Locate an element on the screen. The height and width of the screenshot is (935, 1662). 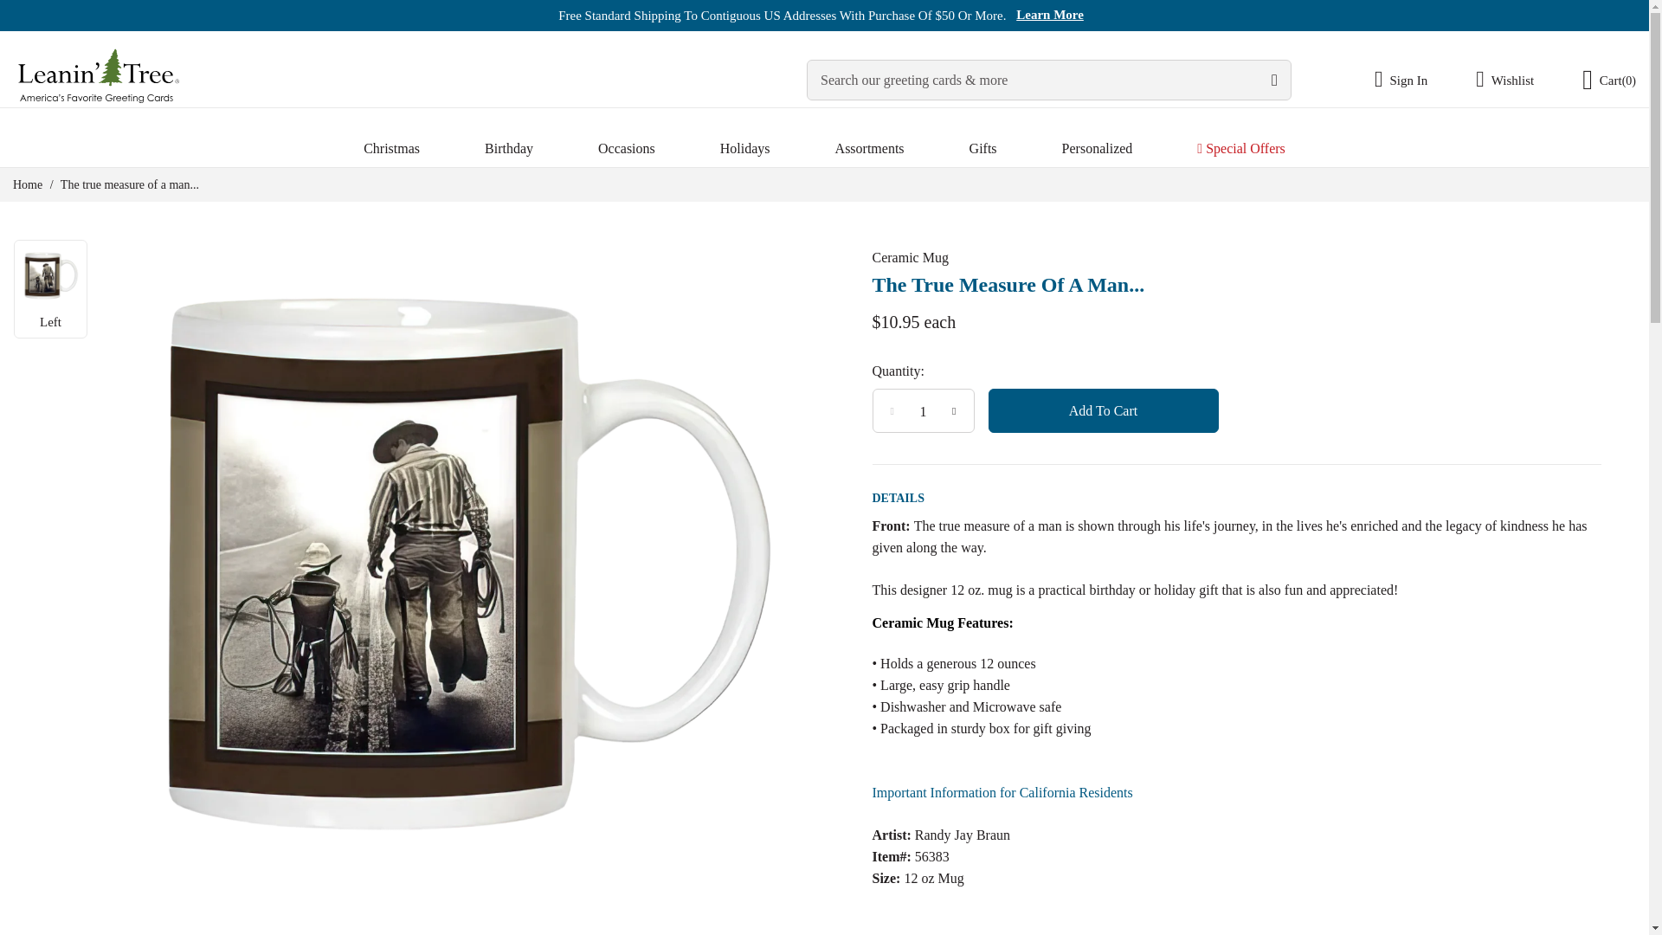
Learn More is located at coordinates (1049, 15).